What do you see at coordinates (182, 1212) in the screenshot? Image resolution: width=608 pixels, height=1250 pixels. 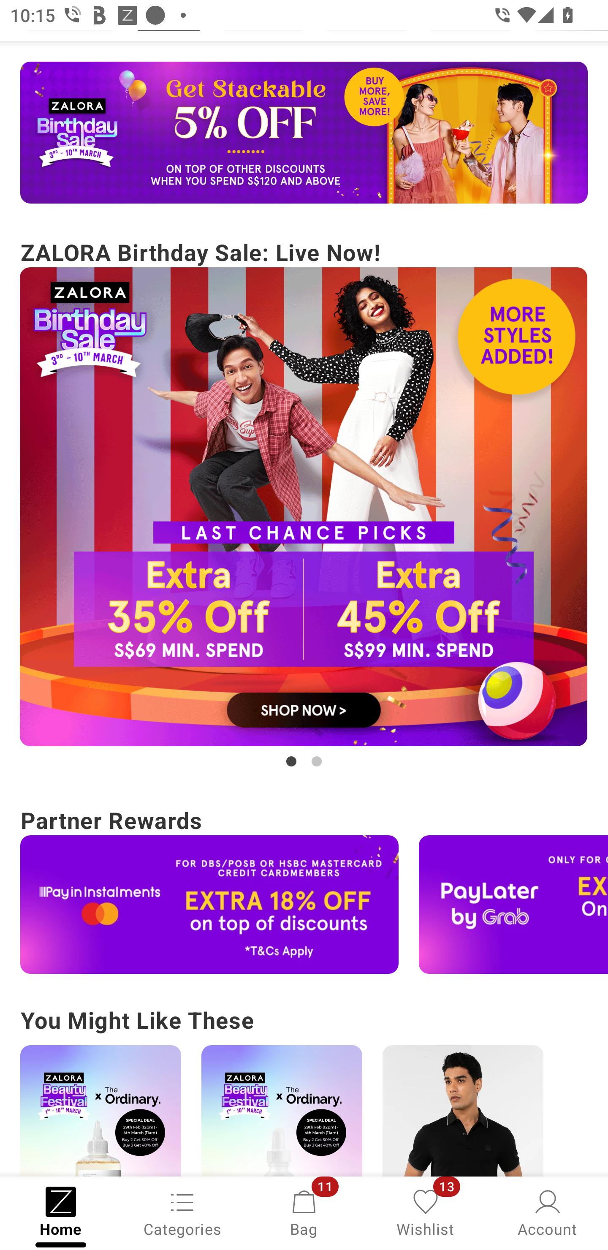 I see `Categories` at bounding box center [182, 1212].